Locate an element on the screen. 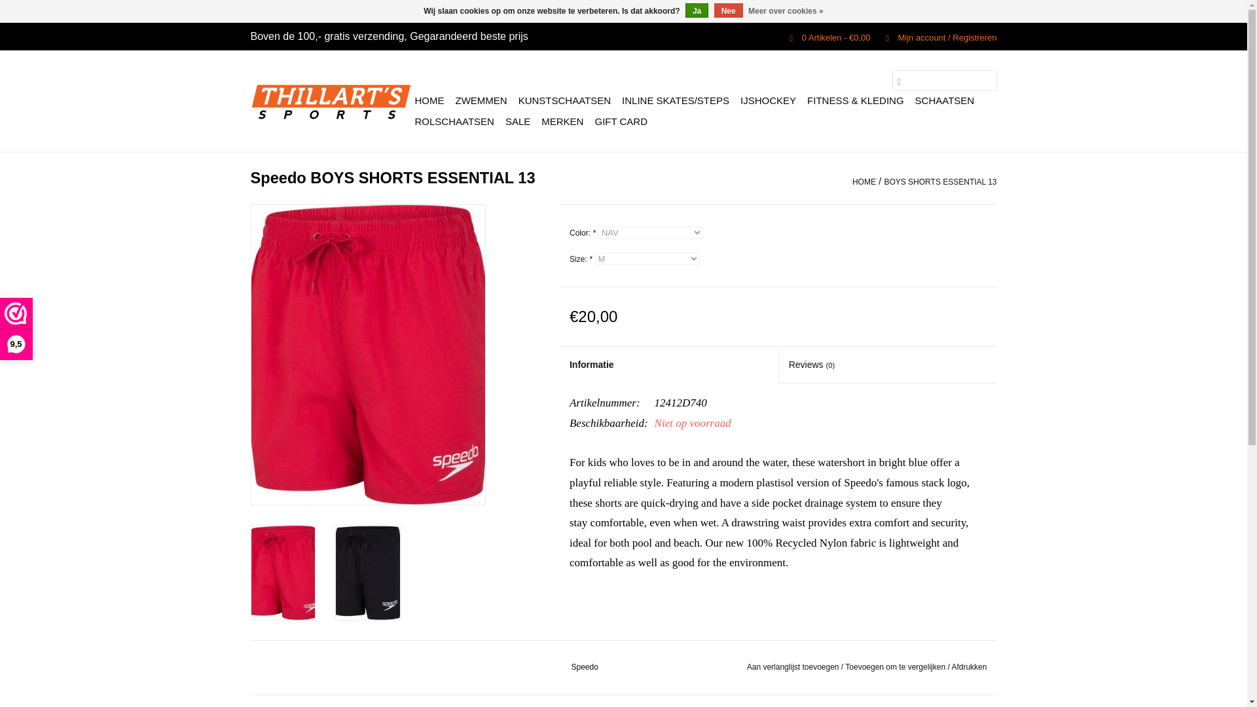  ZWEMMEN is located at coordinates (481, 101).